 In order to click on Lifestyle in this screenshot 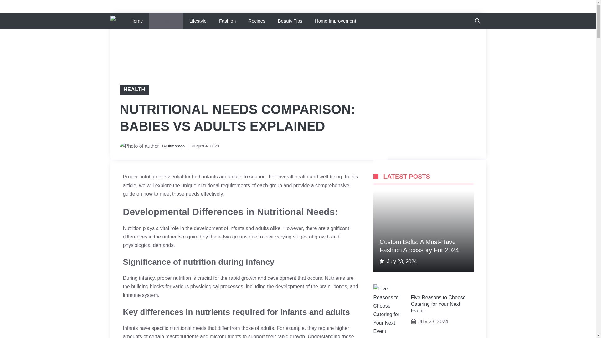, I will do `click(198, 21)`.